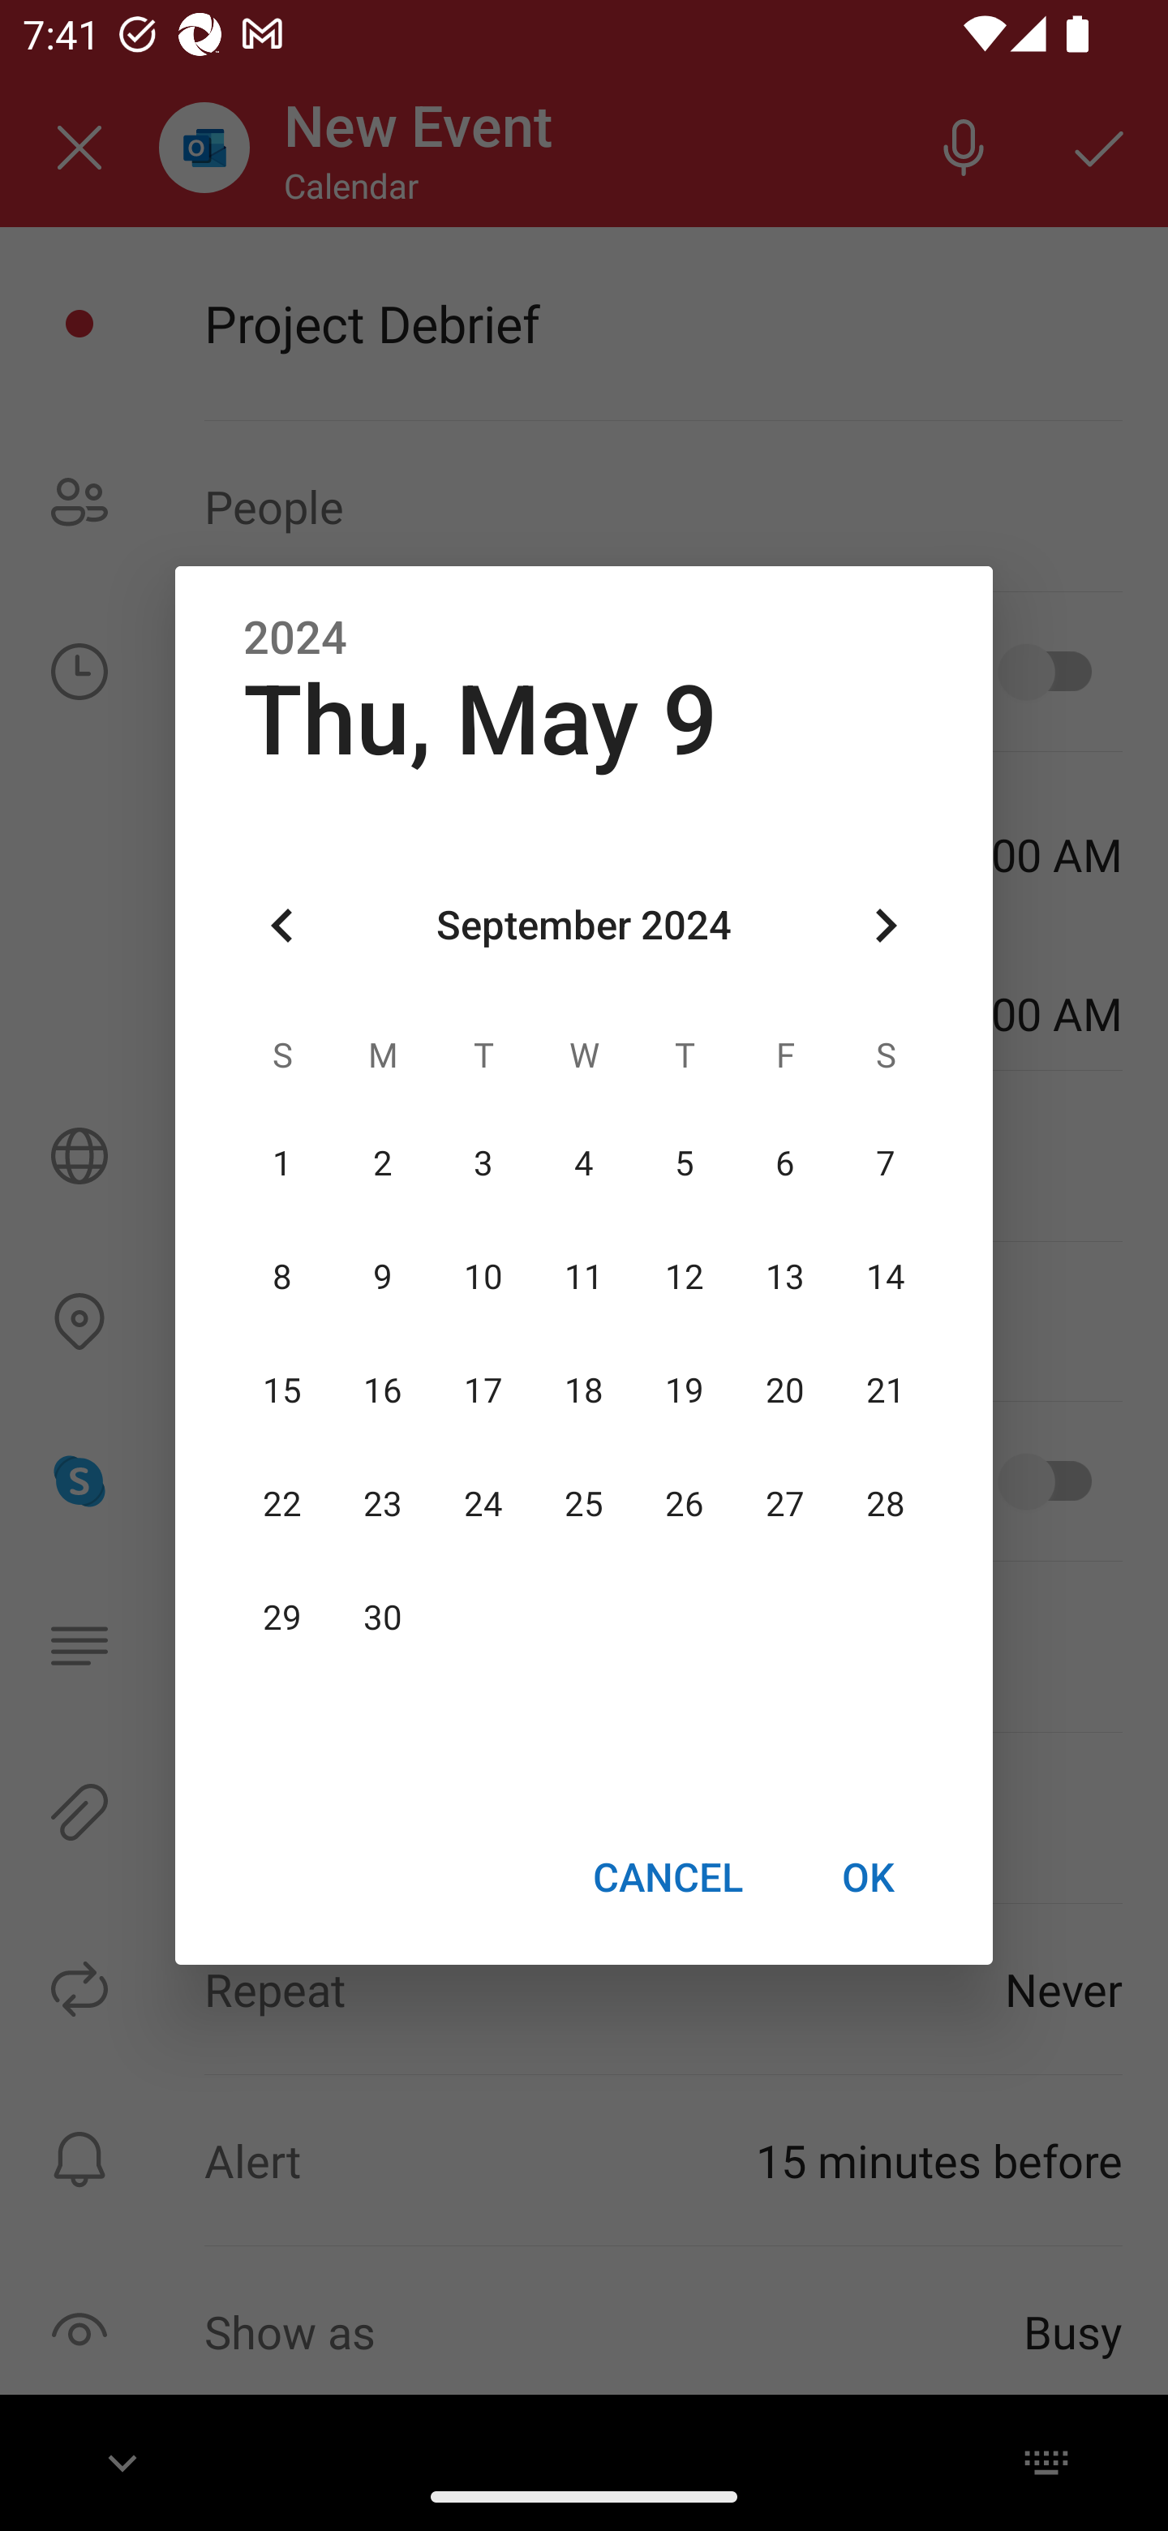  Describe the element at coordinates (885, 1163) in the screenshot. I see `7 07 September 2024` at that location.